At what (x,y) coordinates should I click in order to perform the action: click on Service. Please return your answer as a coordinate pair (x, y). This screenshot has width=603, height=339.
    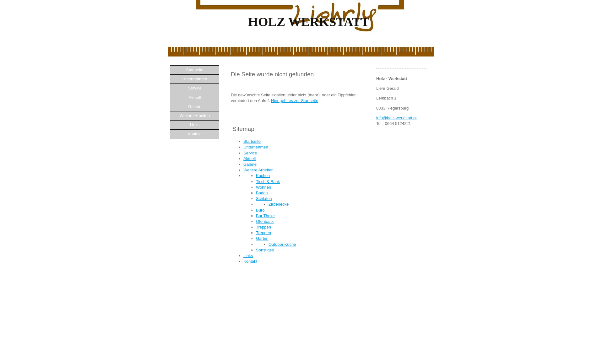
    Looking at the image, I should click on (195, 88).